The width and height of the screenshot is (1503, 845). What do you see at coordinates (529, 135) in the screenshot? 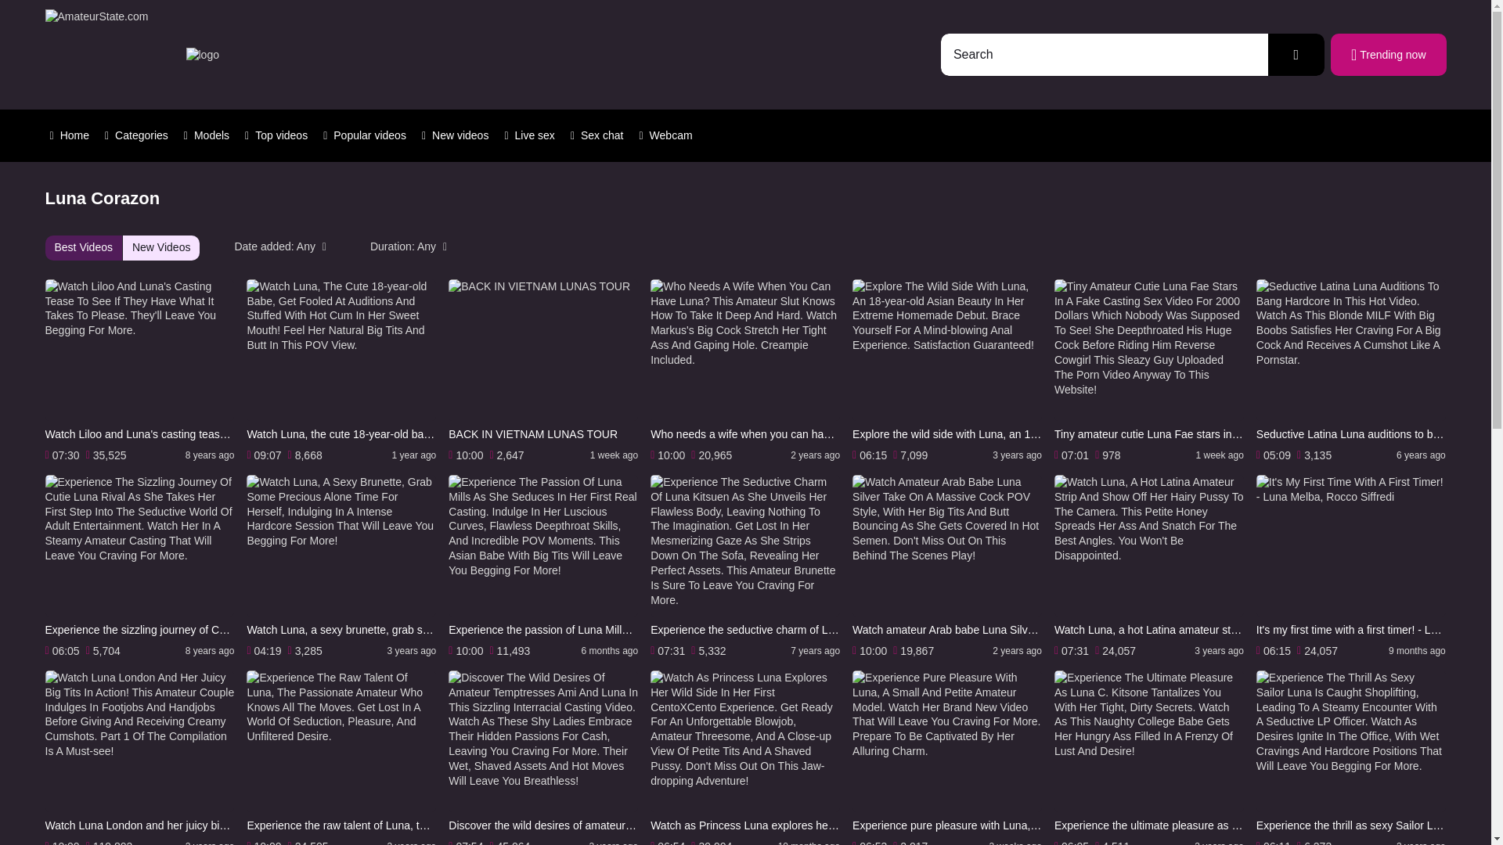
I see `Live sex` at bounding box center [529, 135].